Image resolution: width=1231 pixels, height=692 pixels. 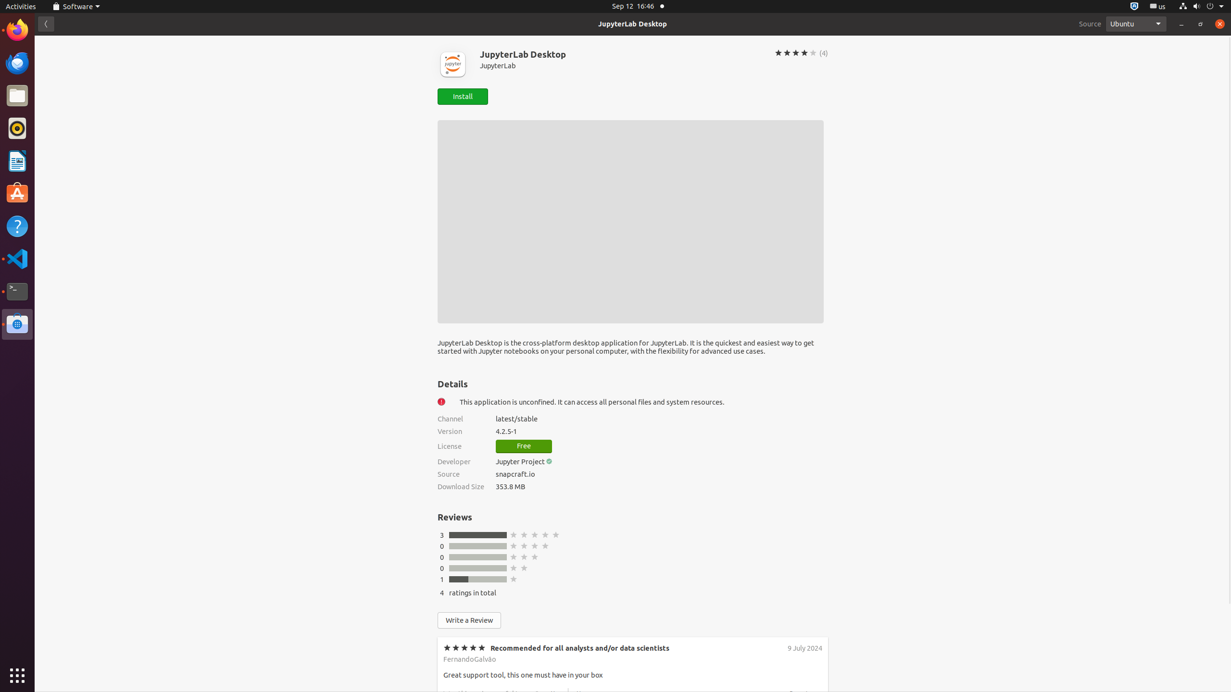 I want to click on Software, so click(x=17, y=324).